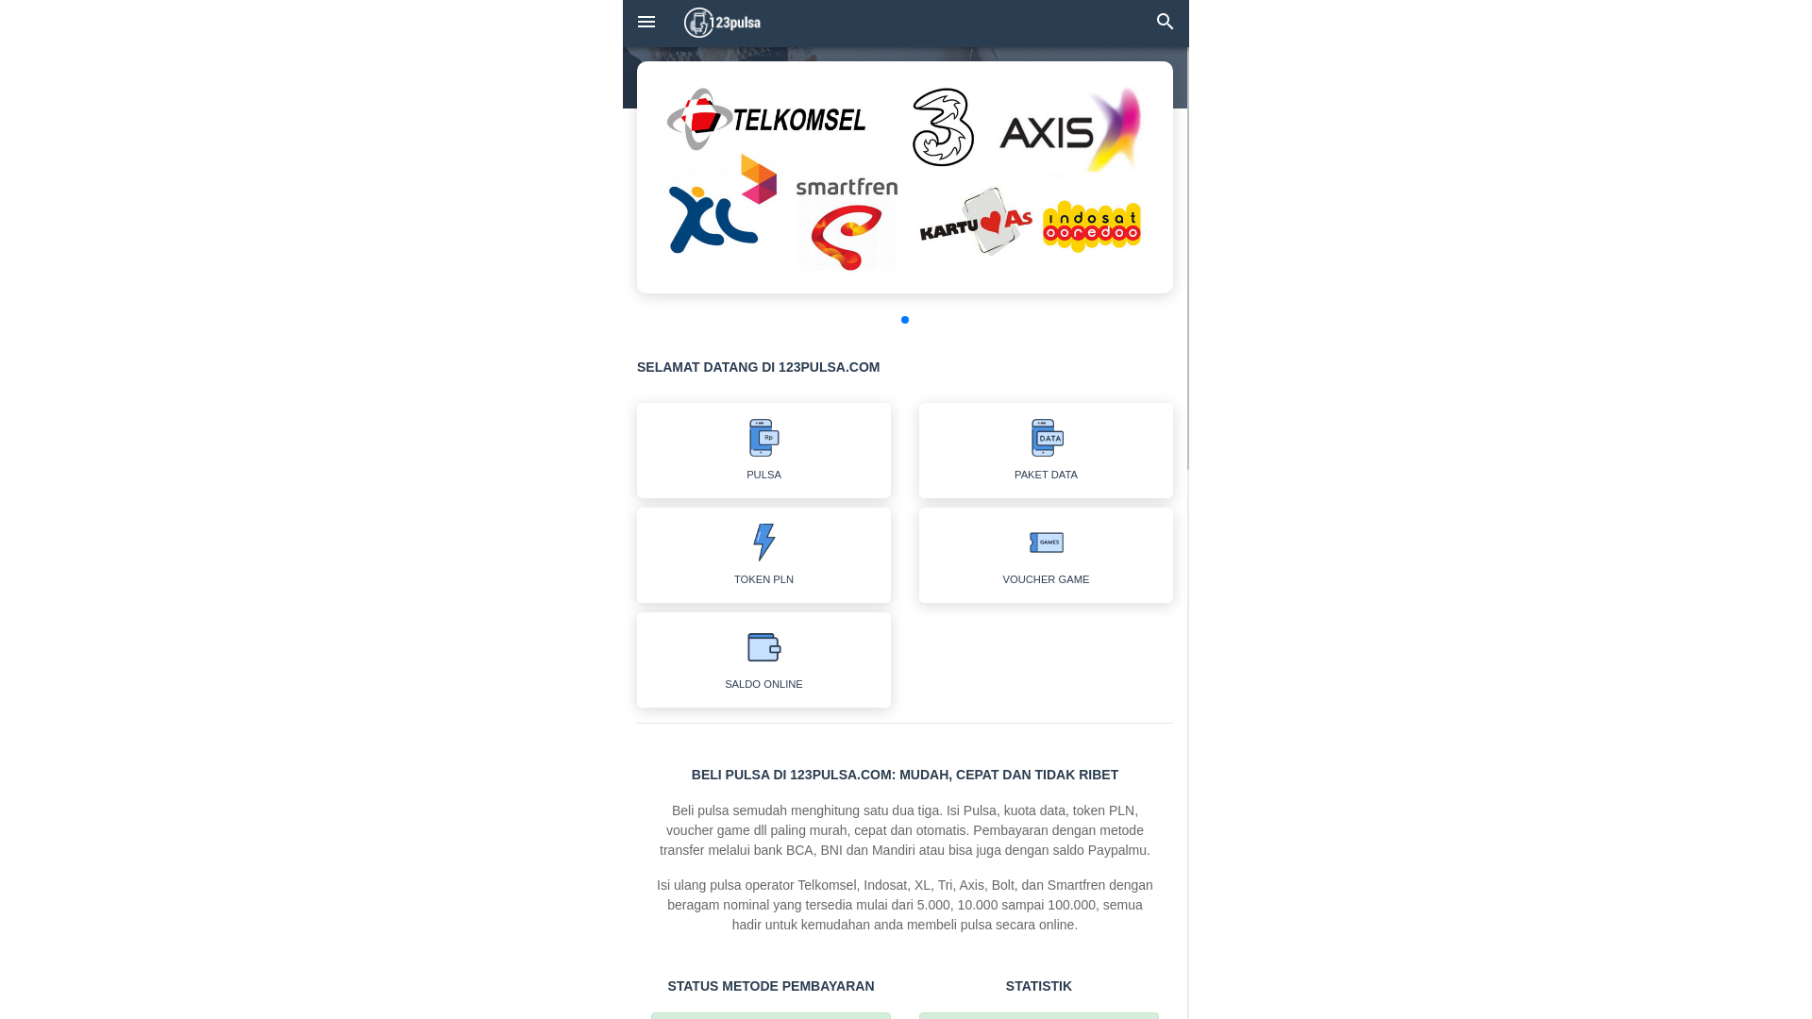  Describe the element at coordinates (764, 660) in the screenshot. I see `SALDO ONLINE` at that location.